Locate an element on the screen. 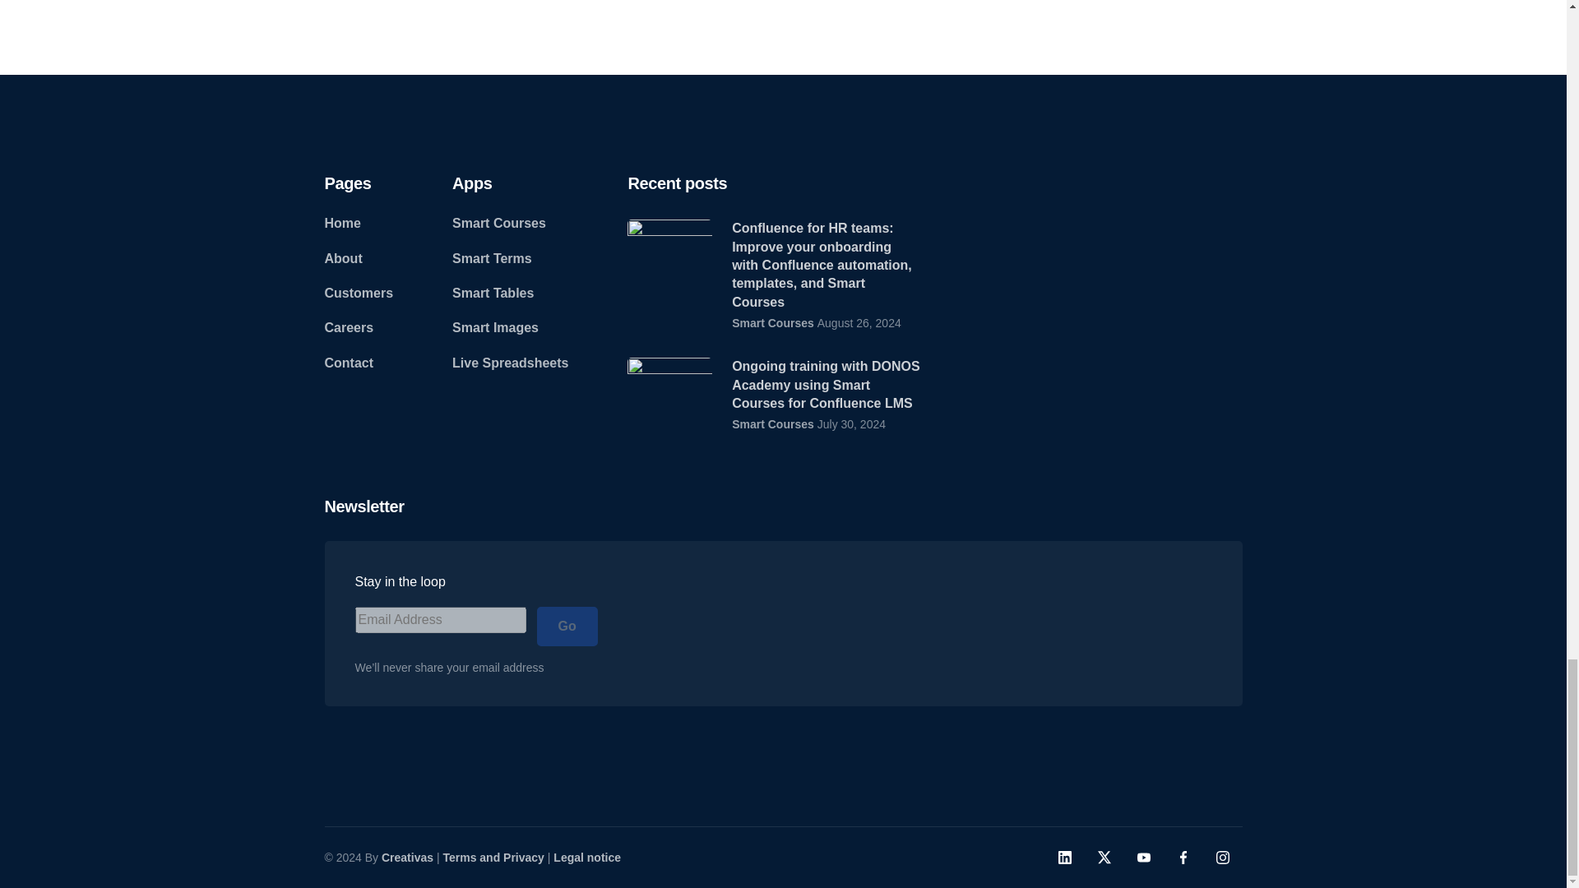 The width and height of the screenshot is (1579, 888). LinkedIn icon is located at coordinates (1064, 857).